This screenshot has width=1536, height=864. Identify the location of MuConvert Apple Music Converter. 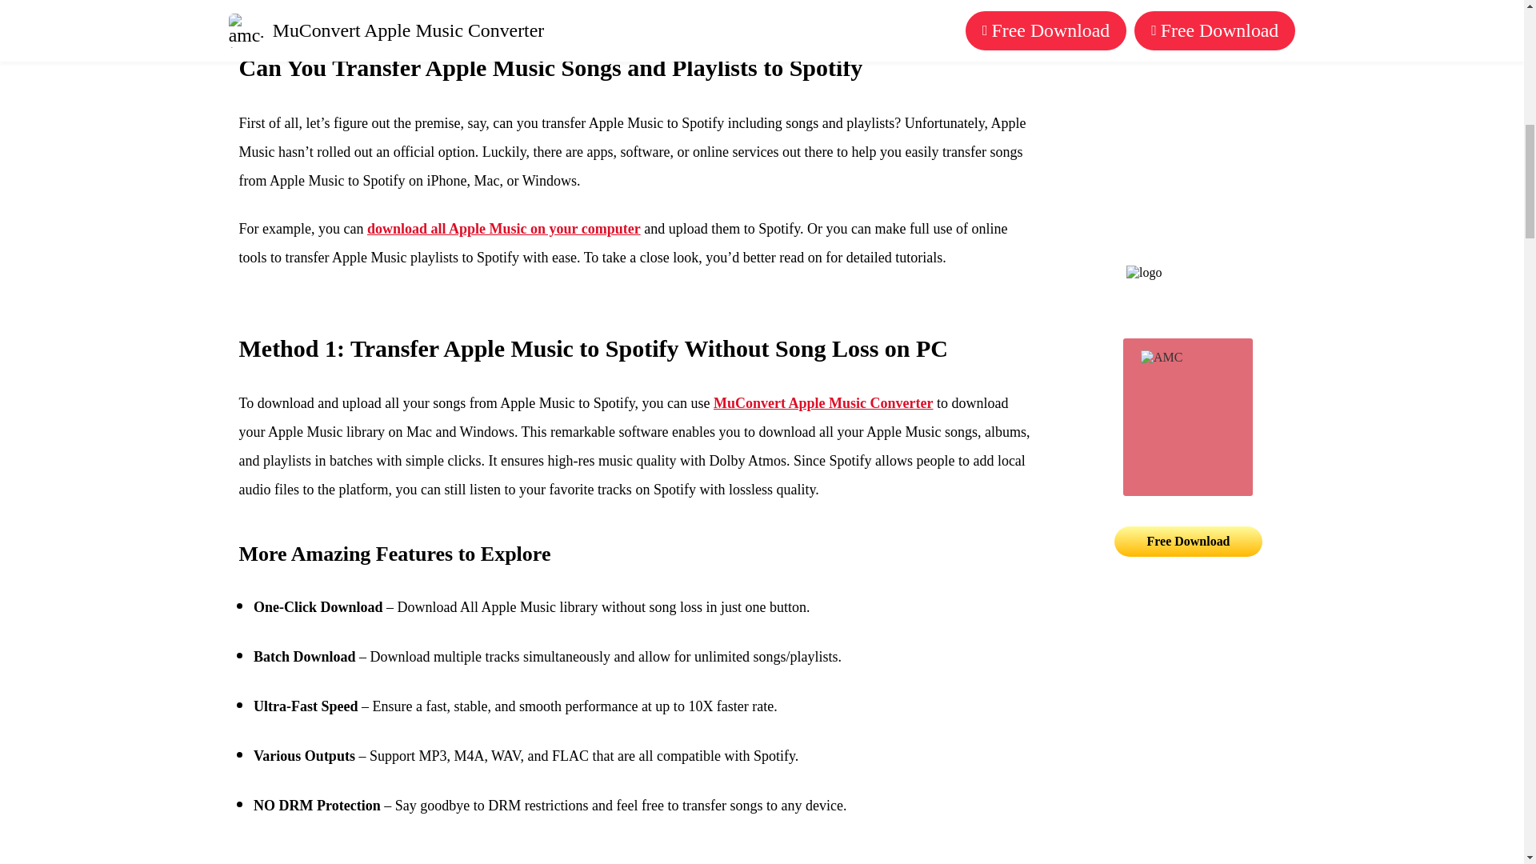
(822, 403).